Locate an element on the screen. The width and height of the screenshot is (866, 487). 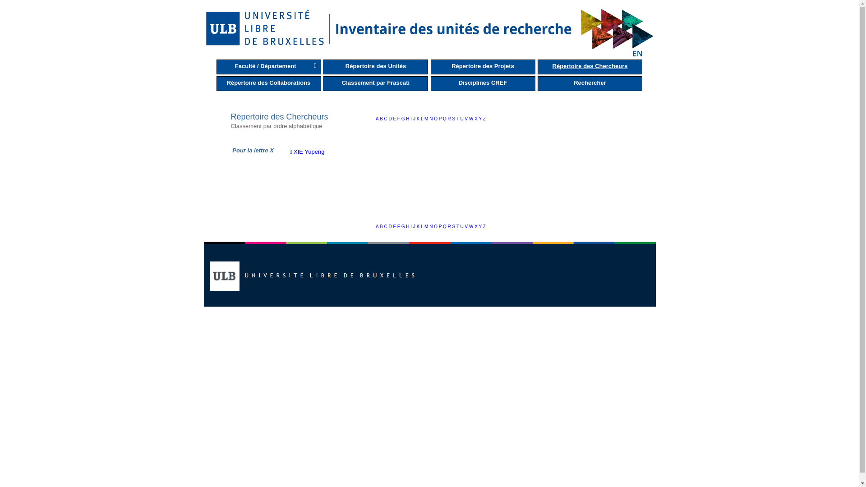
K is located at coordinates (419, 119).